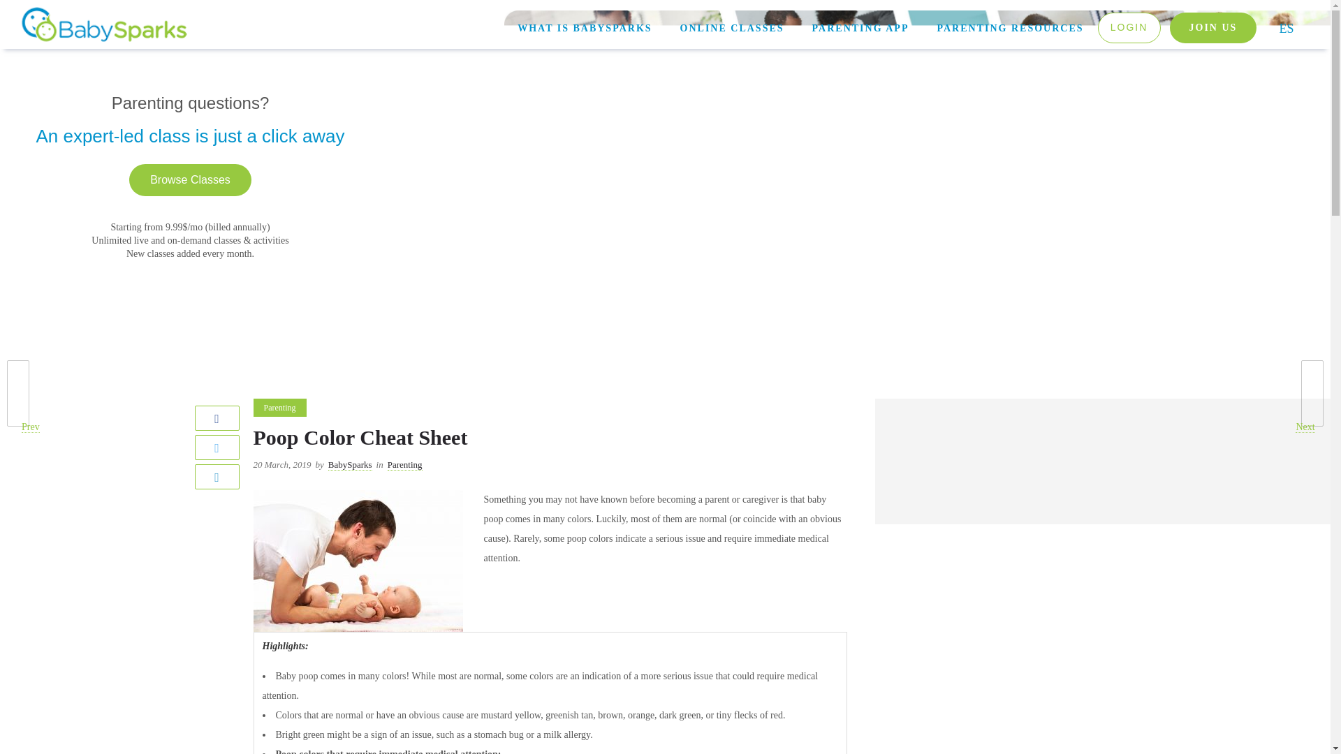  Describe the element at coordinates (404, 465) in the screenshot. I see `Parenting` at that location.